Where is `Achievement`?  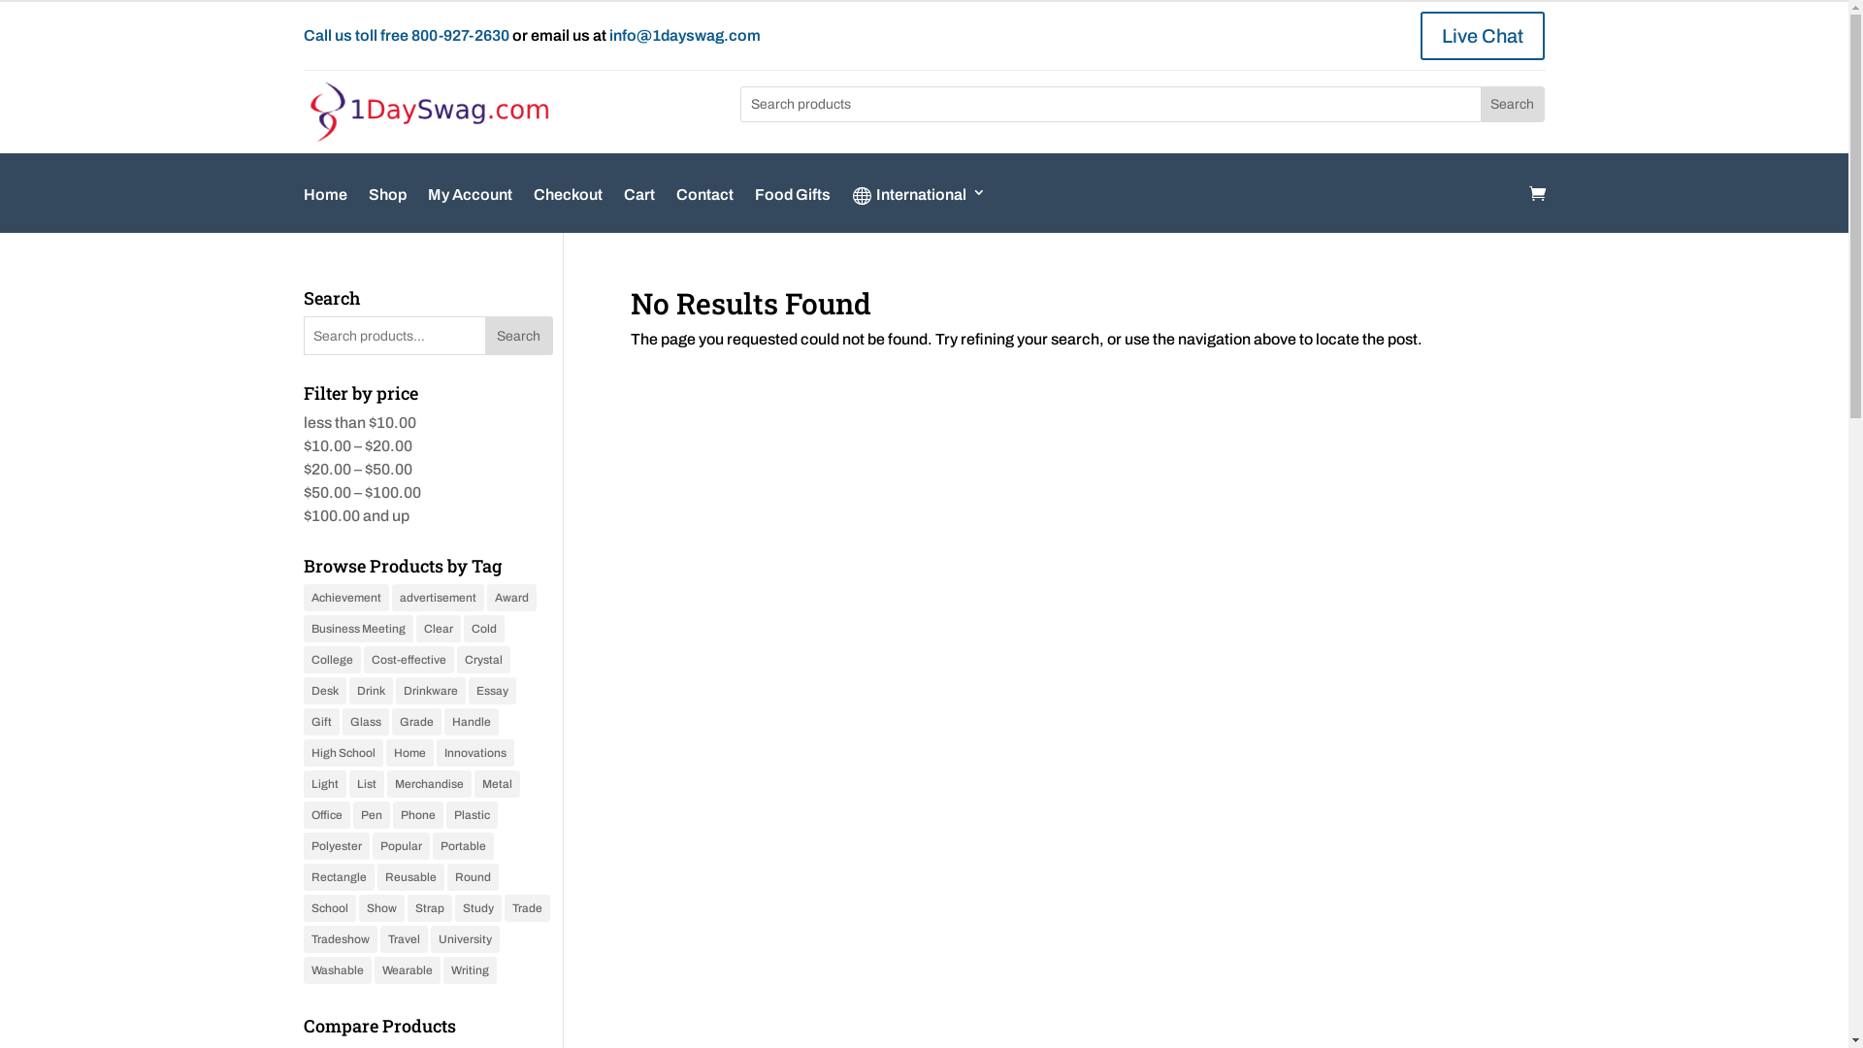 Achievement is located at coordinates (345, 598).